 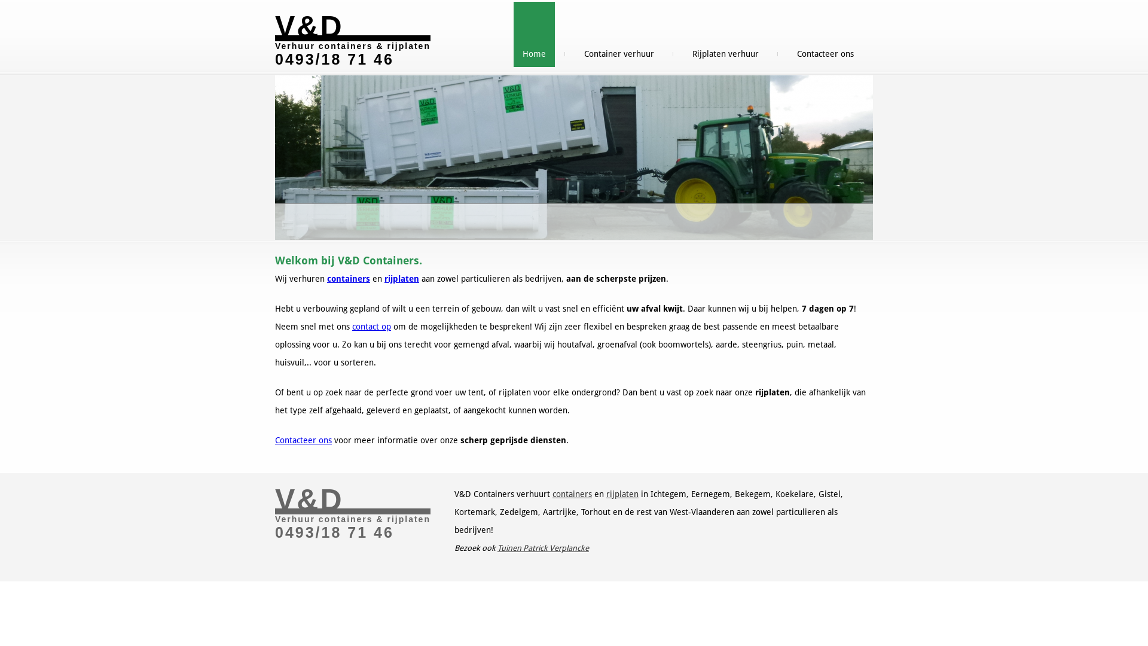 What do you see at coordinates (825, 35) in the screenshot?
I see `Contacteer ons` at bounding box center [825, 35].